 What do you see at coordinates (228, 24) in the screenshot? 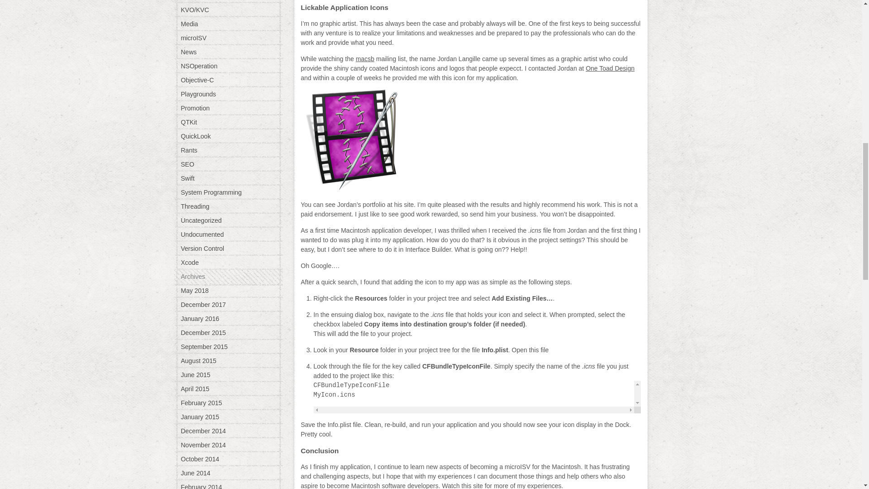
I see `Media` at bounding box center [228, 24].